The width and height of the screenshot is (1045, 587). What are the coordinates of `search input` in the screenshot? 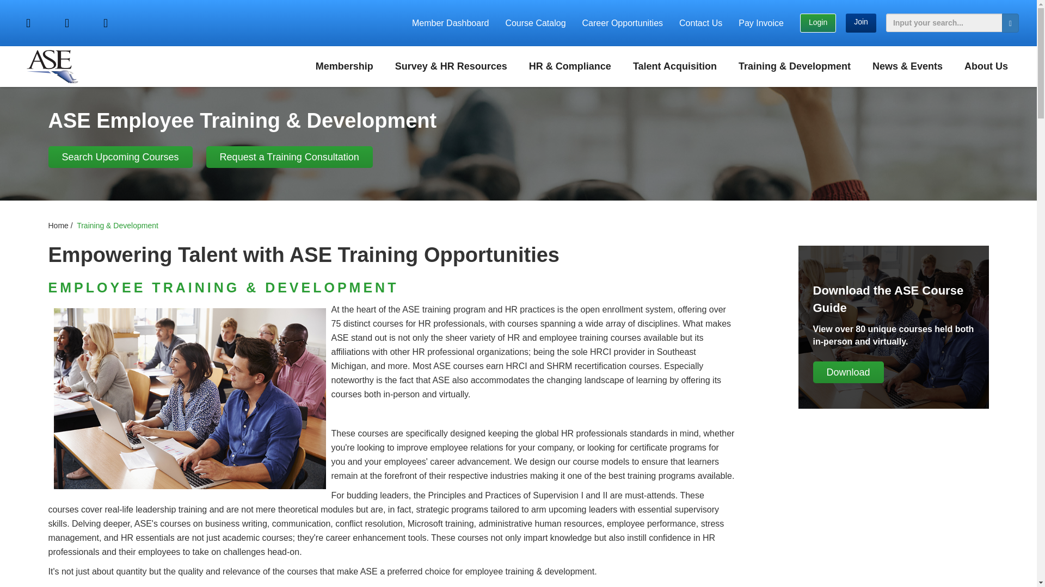 It's located at (944, 23).